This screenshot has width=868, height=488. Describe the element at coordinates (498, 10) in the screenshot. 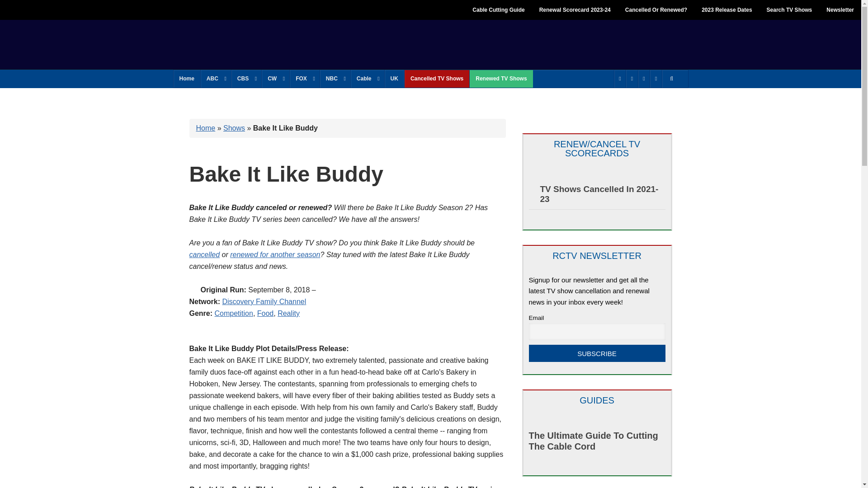

I see `Cable Cutting Guide` at that location.